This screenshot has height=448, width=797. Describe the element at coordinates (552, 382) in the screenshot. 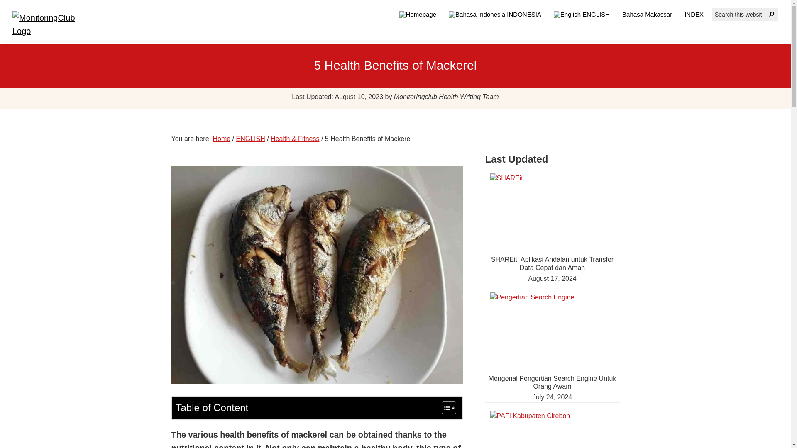

I see `Mengenal Pengertian Search Engine Untuk Orang Awam` at that location.